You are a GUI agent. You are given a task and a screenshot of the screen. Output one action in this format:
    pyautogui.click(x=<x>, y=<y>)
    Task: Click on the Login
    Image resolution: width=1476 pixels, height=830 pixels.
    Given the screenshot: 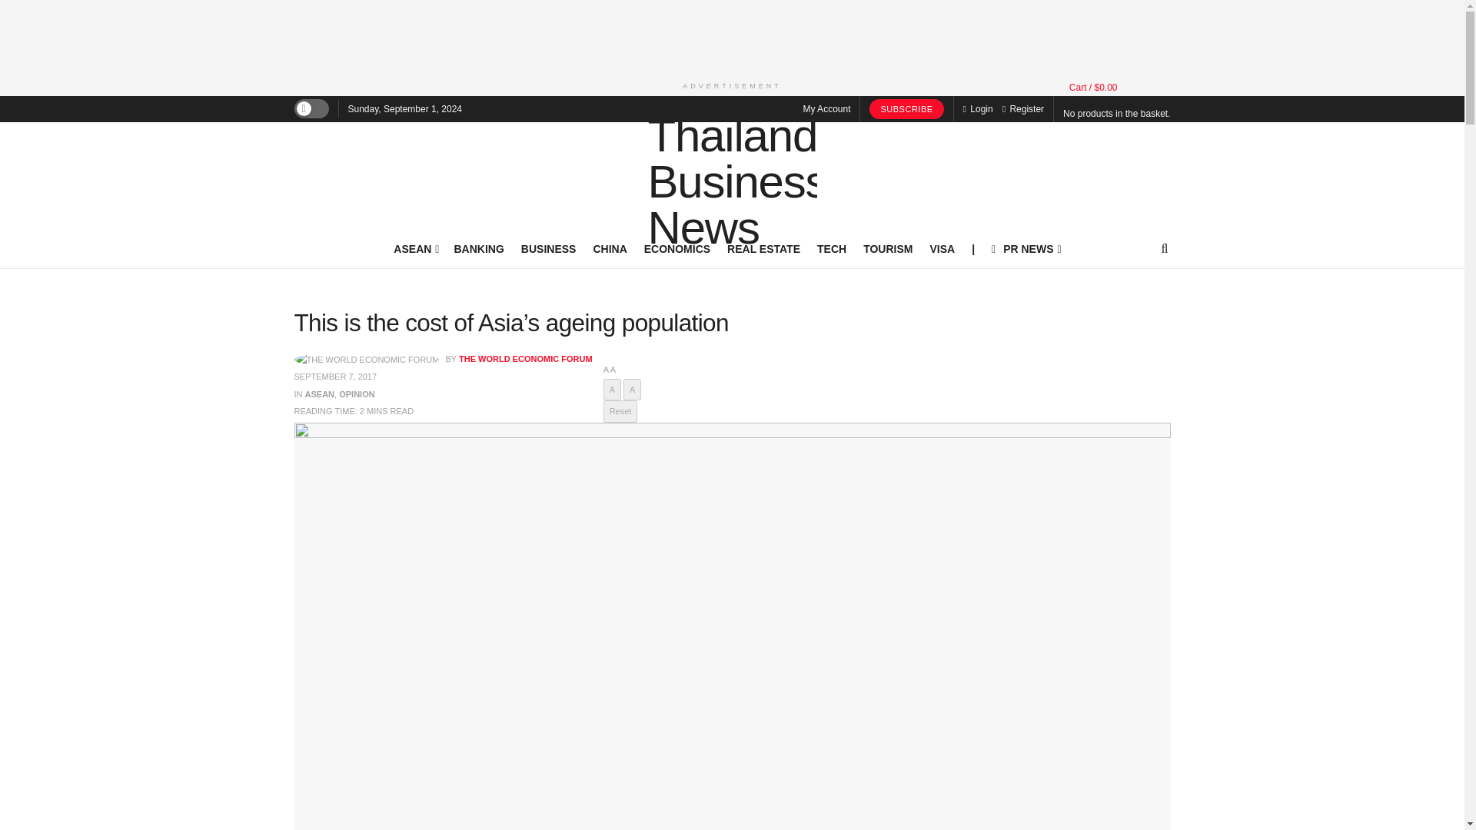 What is the action you would take?
    pyautogui.click(x=978, y=109)
    